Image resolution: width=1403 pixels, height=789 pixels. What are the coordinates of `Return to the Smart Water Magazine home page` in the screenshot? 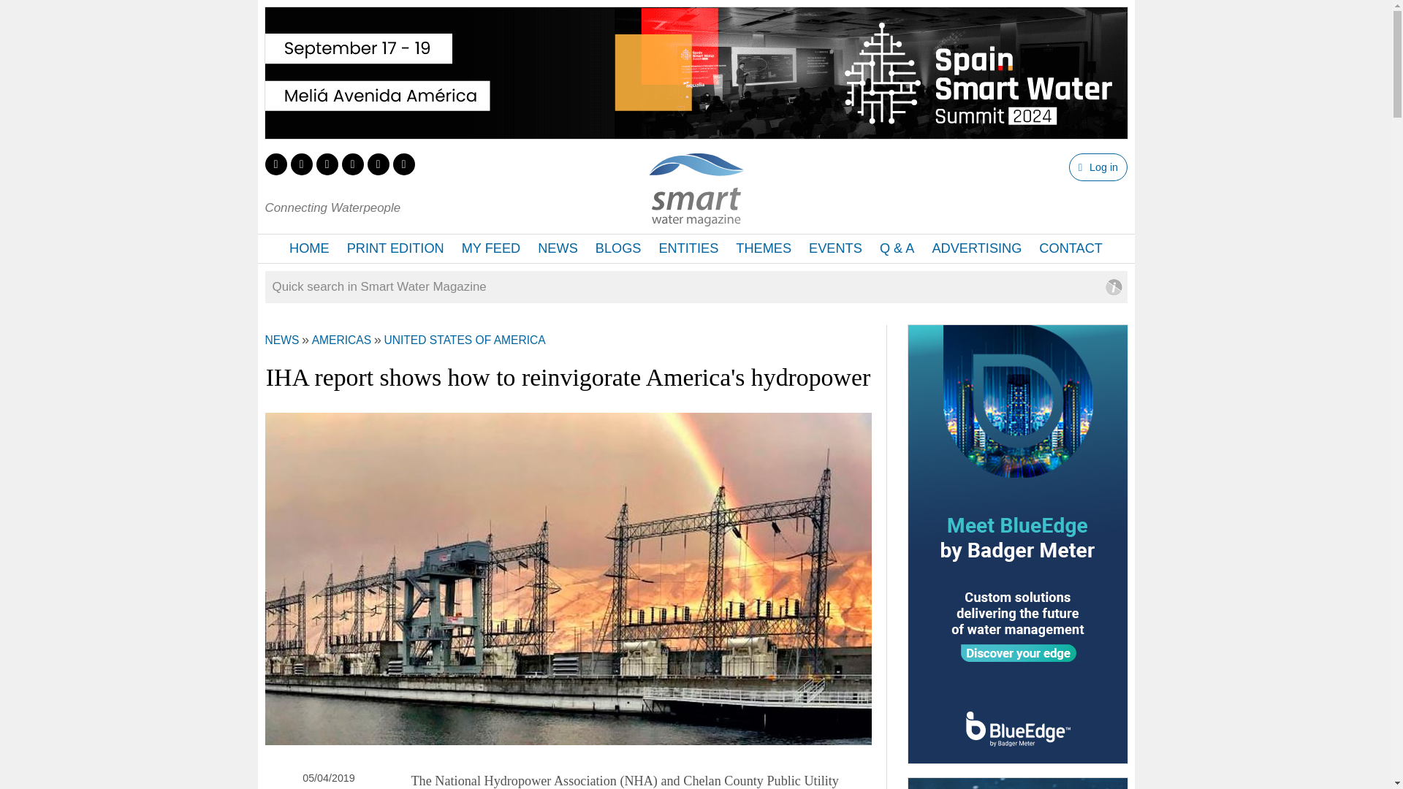 It's located at (696, 218).